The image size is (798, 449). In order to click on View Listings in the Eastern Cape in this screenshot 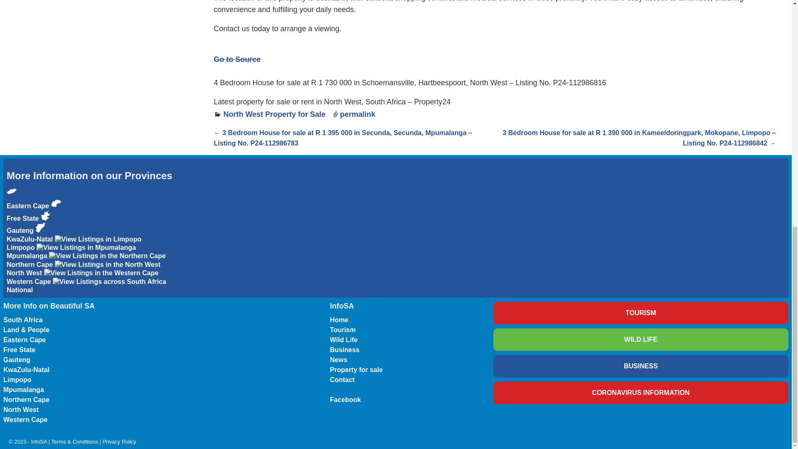, I will do `click(12, 191)`.